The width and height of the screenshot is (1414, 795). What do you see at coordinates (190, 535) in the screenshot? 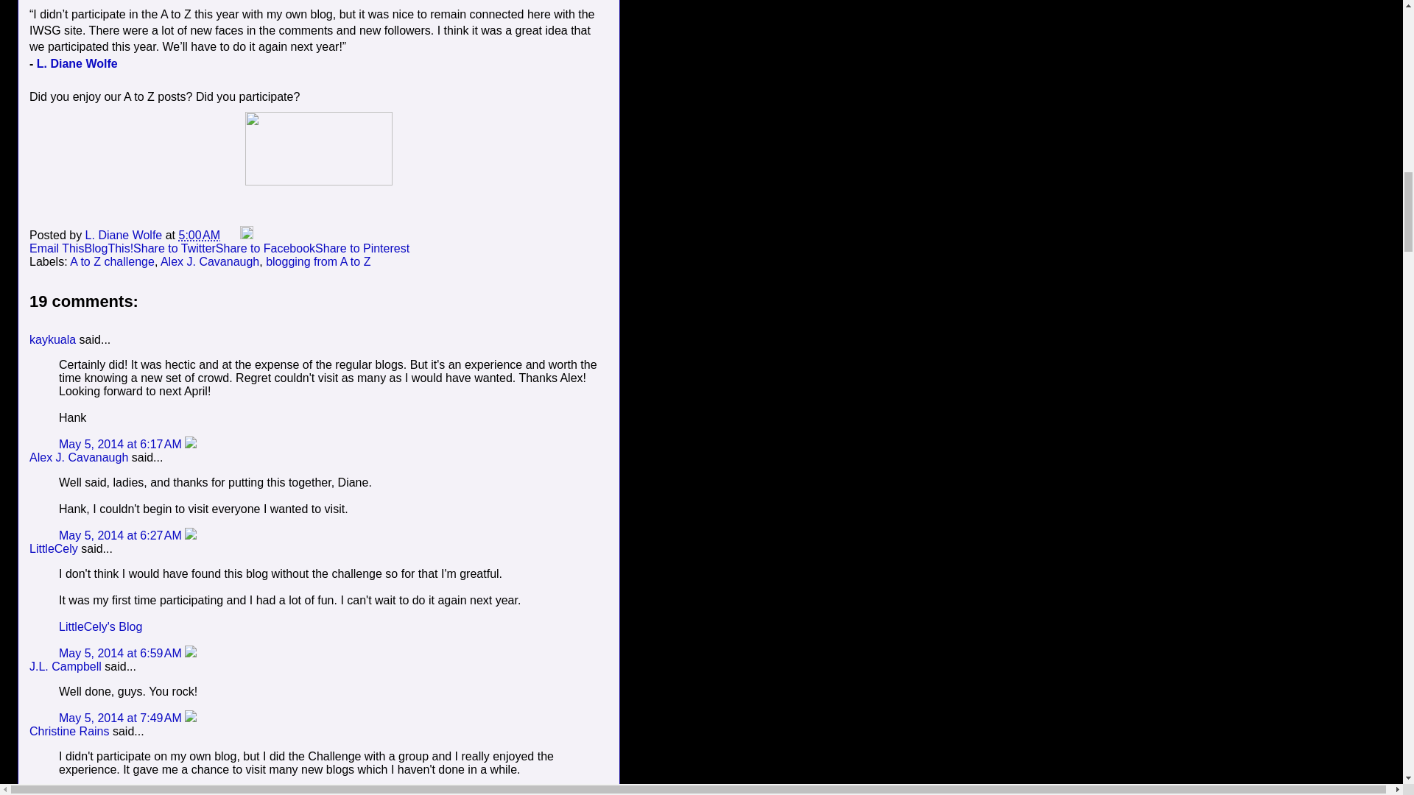
I see `Delete Comment` at bounding box center [190, 535].